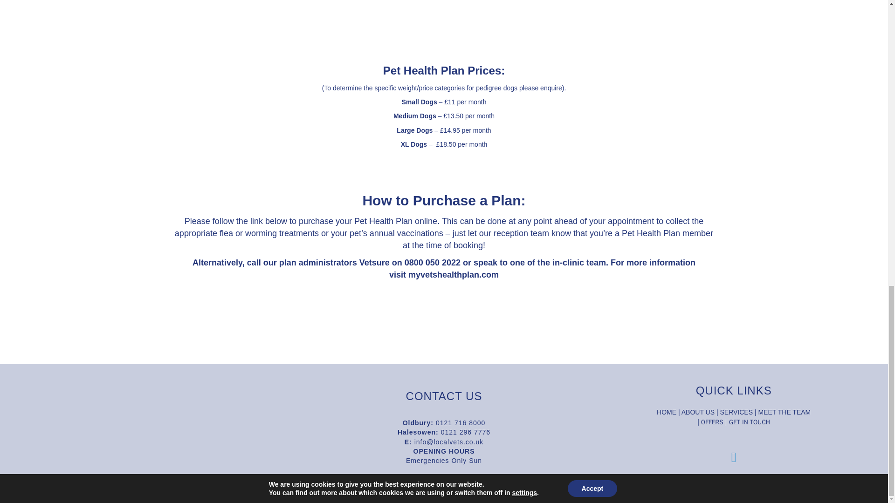 The image size is (895, 503). Describe the element at coordinates (443, 319) in the screenshot. I see `button-test` at that location.